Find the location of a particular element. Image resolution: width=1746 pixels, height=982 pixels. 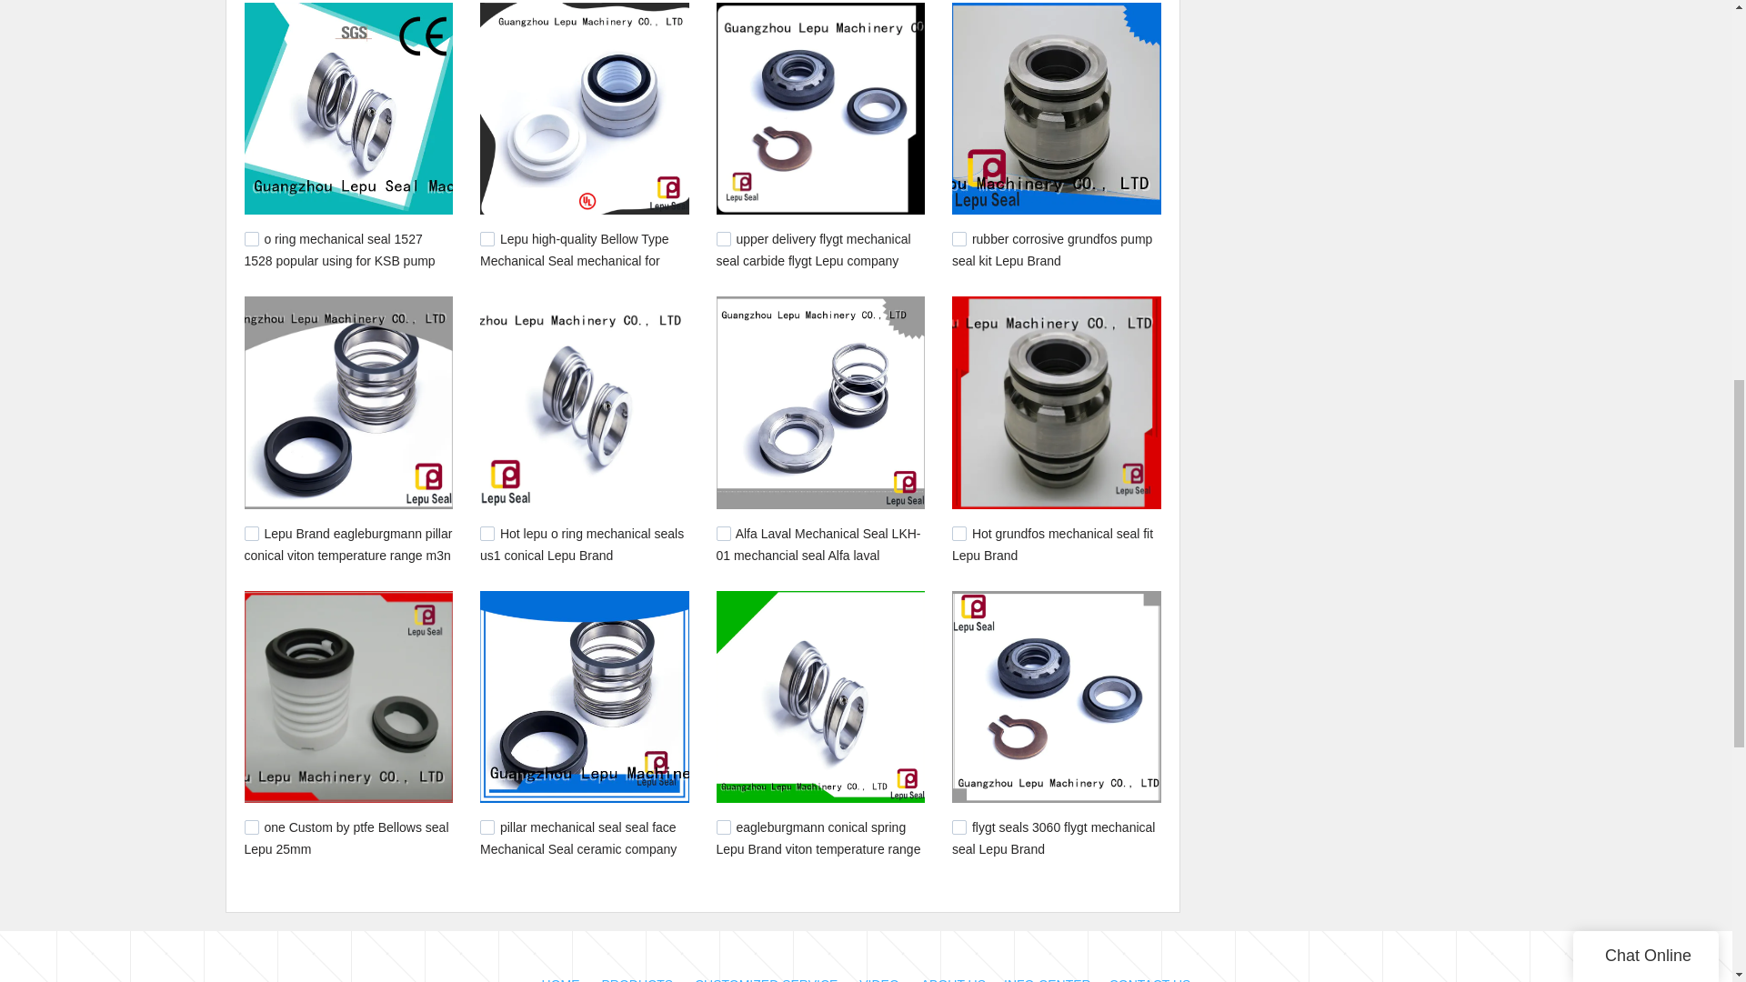

Hot lepu o ring mechanical seals us1 conical Lepu Brand is located at coordinates (582, 544).